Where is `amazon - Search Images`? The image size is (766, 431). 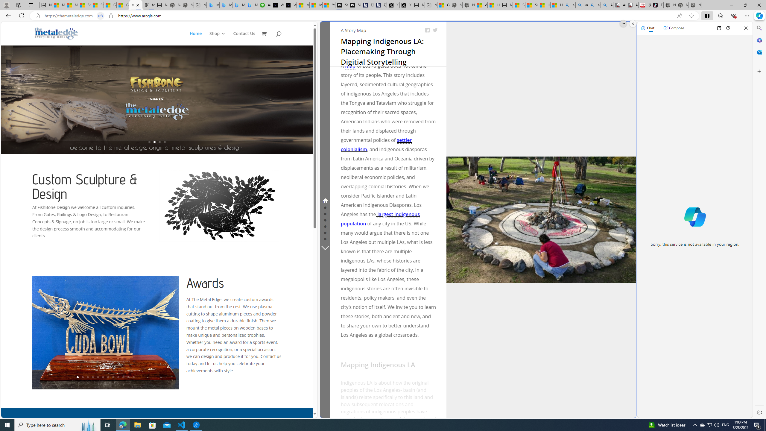
amazon - Search Images is located at coordinates (594, 5).